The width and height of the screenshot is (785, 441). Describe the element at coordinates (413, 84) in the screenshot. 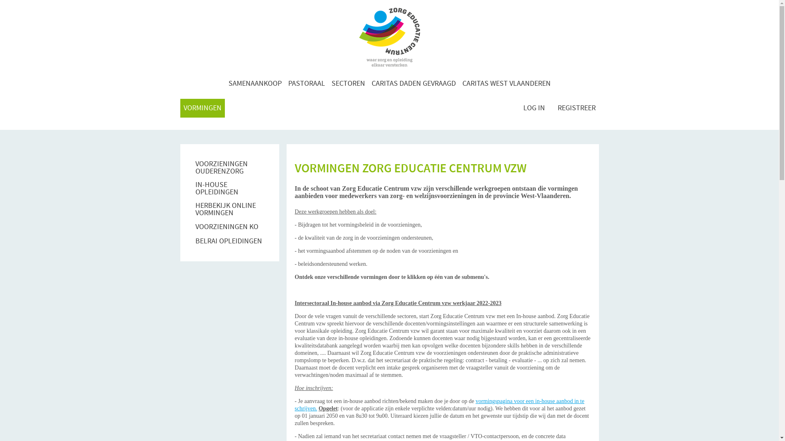

I see `CARITAS DADEN GEVRAAGD` at that location.